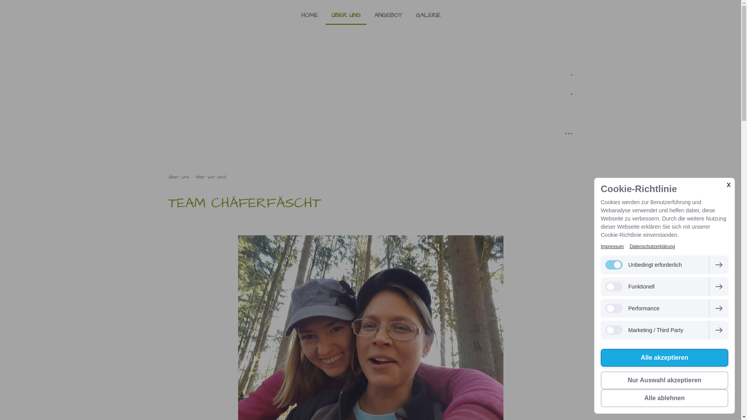 This screenshot has width=747, height=420. I want to click on HOME, so click(309, 16).